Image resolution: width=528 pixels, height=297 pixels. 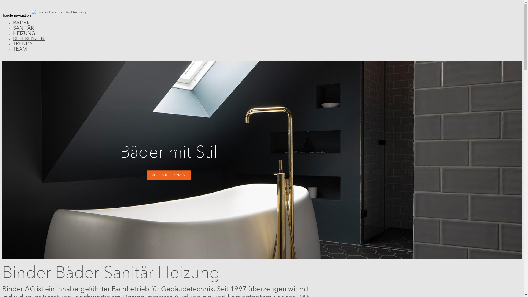 What do you see at coordinates (29, 37) in the screenshot?
I see `REFERENZEN` at bounding box center [29, 37].